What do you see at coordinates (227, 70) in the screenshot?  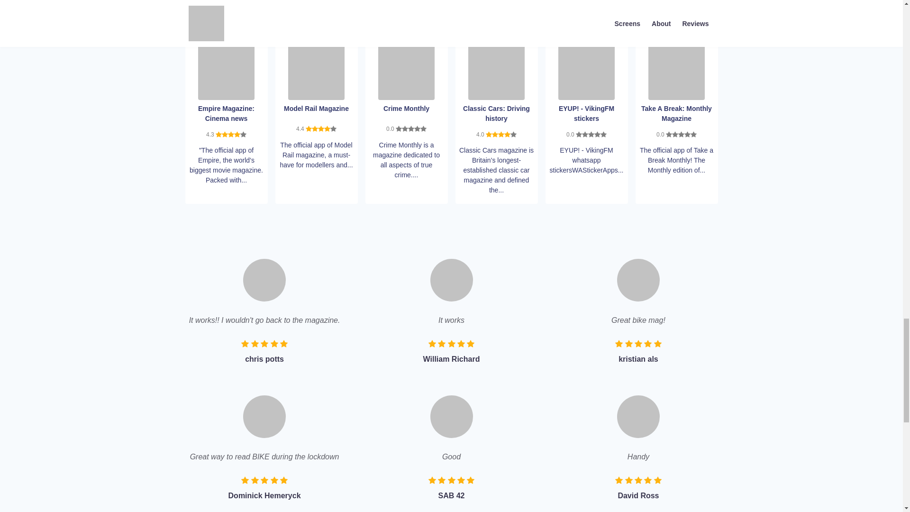 I see `Empire Magazine: Cinema news` at bounding box center [227, 70].